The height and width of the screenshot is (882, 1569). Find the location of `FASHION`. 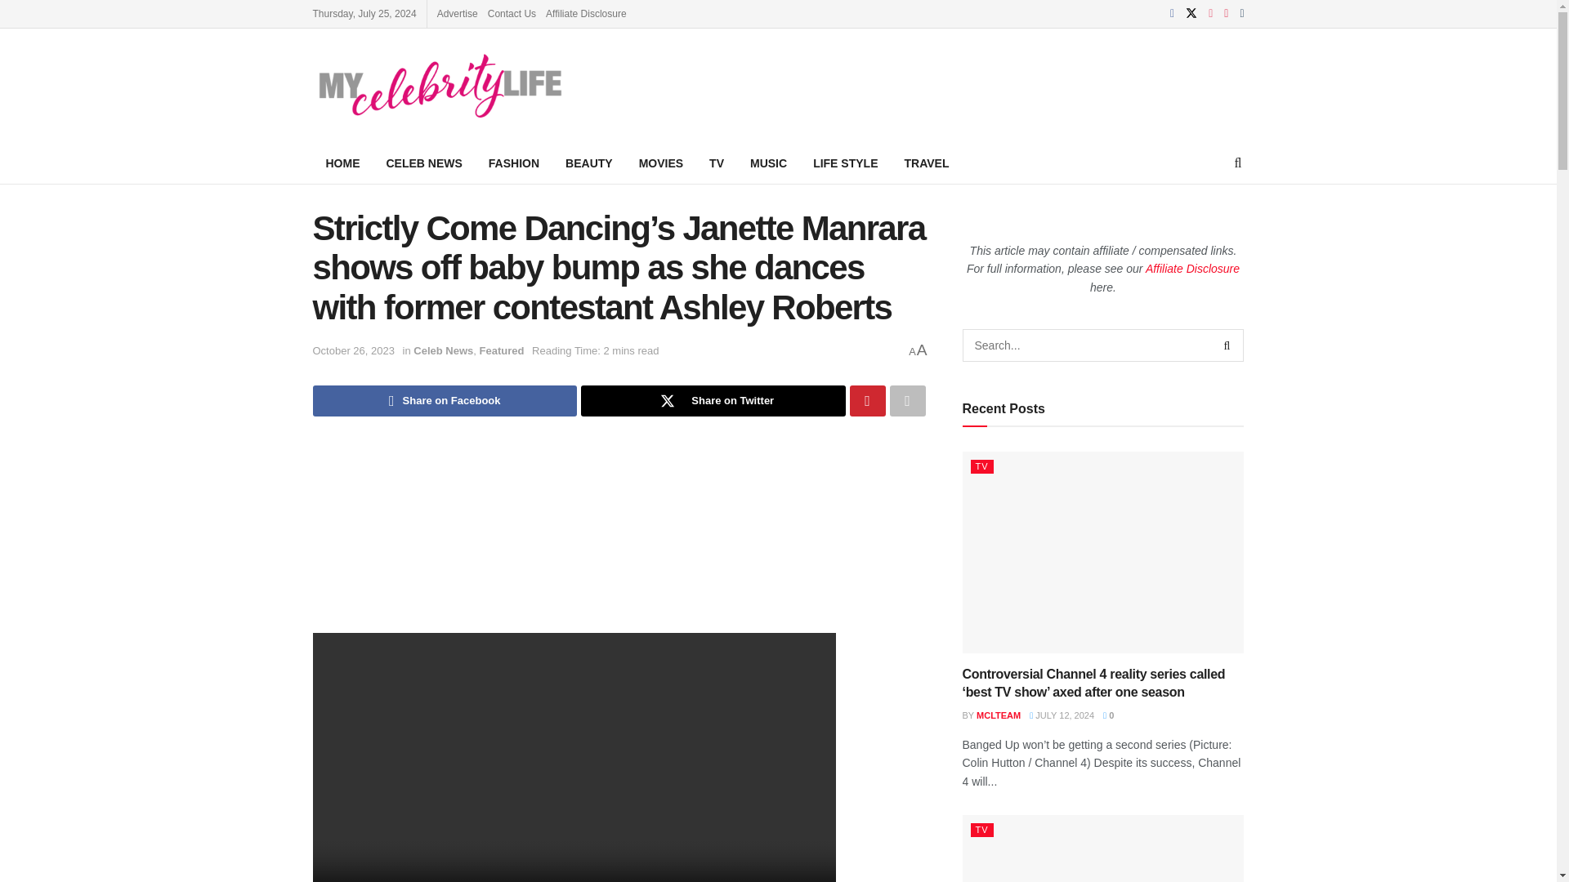

FASHION is located at coordinates (513, 163).